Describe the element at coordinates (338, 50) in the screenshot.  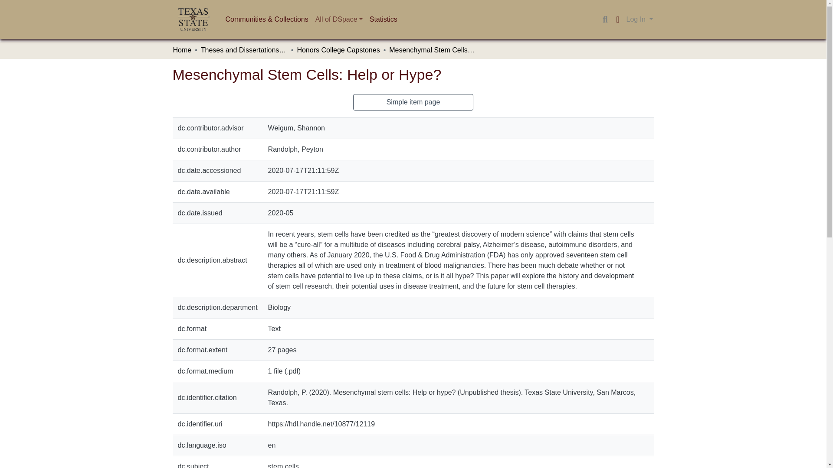
I see `Honors College Capstones` at that location.